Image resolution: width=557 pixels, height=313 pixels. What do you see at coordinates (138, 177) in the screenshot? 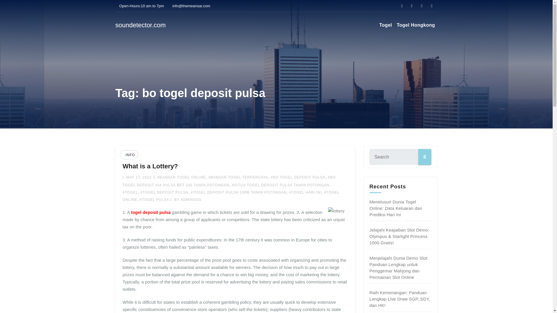
I see `MAY 17, 2023` at bounding box center [138, 177].